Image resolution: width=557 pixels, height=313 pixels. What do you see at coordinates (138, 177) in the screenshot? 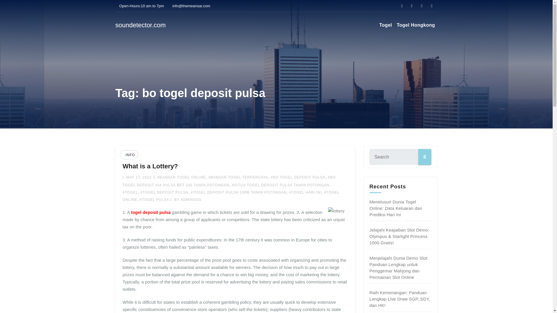
I see `MAY 17, 2023` at bounding box center [138, 177].